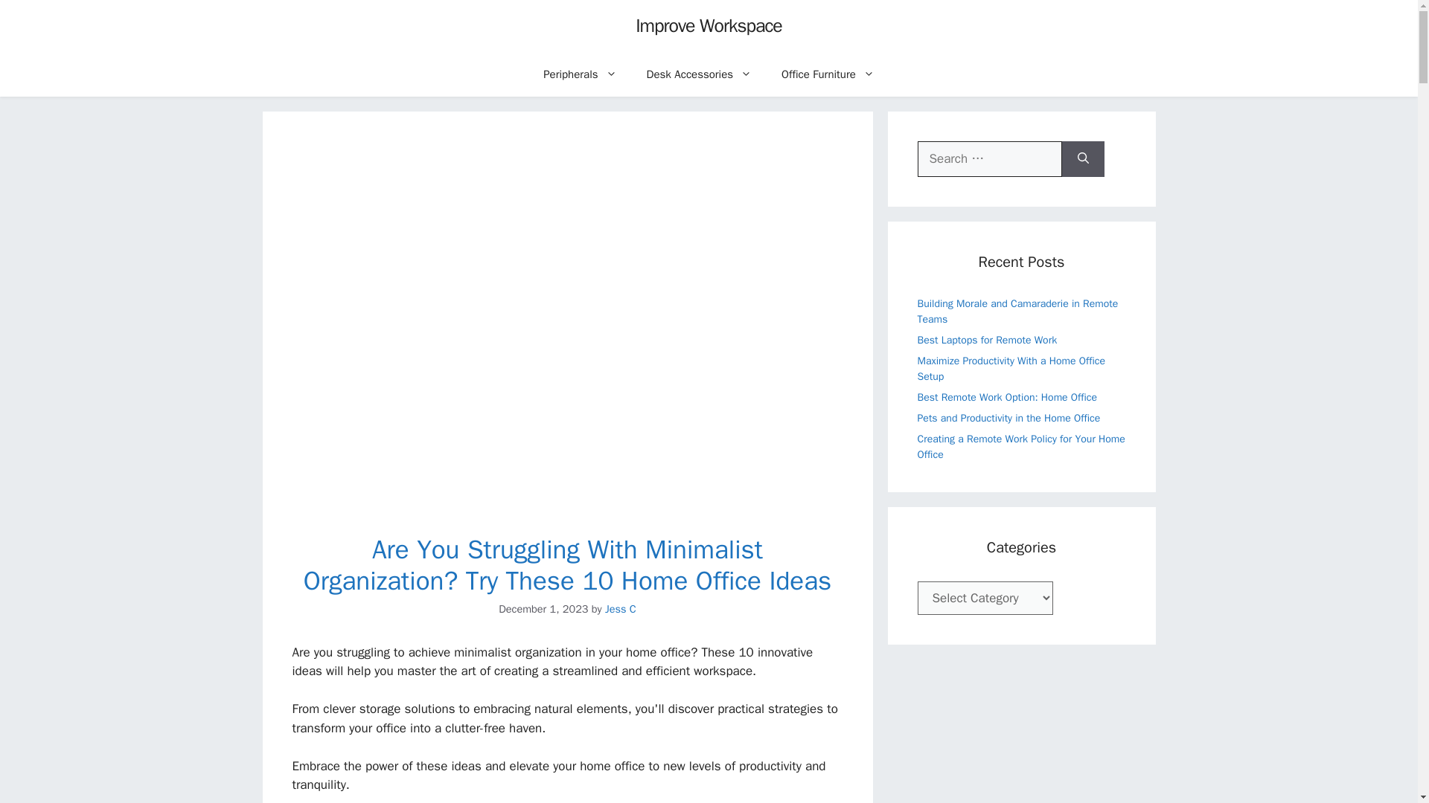 Image resolution: width=1429 pixels, height=803 pixels. Describe the element at coordinates (1008, 418) in the screenshot. I see `Pets and Productivity in the Home Office` at that location.